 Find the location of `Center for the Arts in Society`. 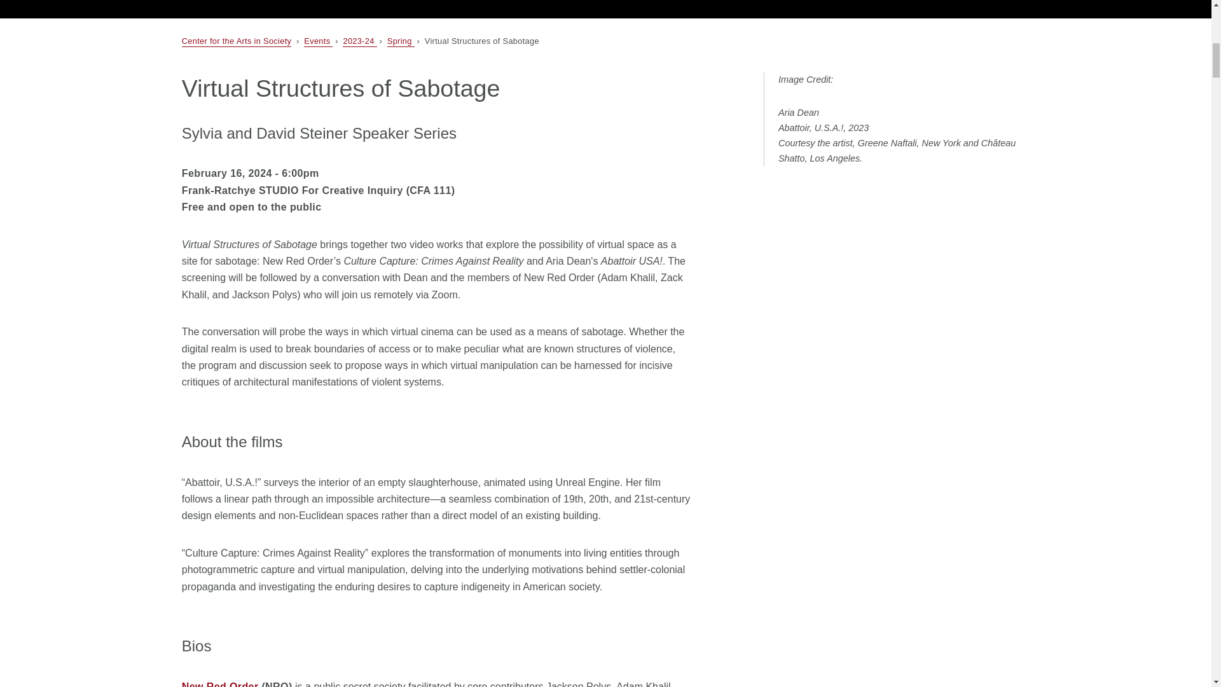

Center for the Arts in Society is located at coordinates (237, 42).